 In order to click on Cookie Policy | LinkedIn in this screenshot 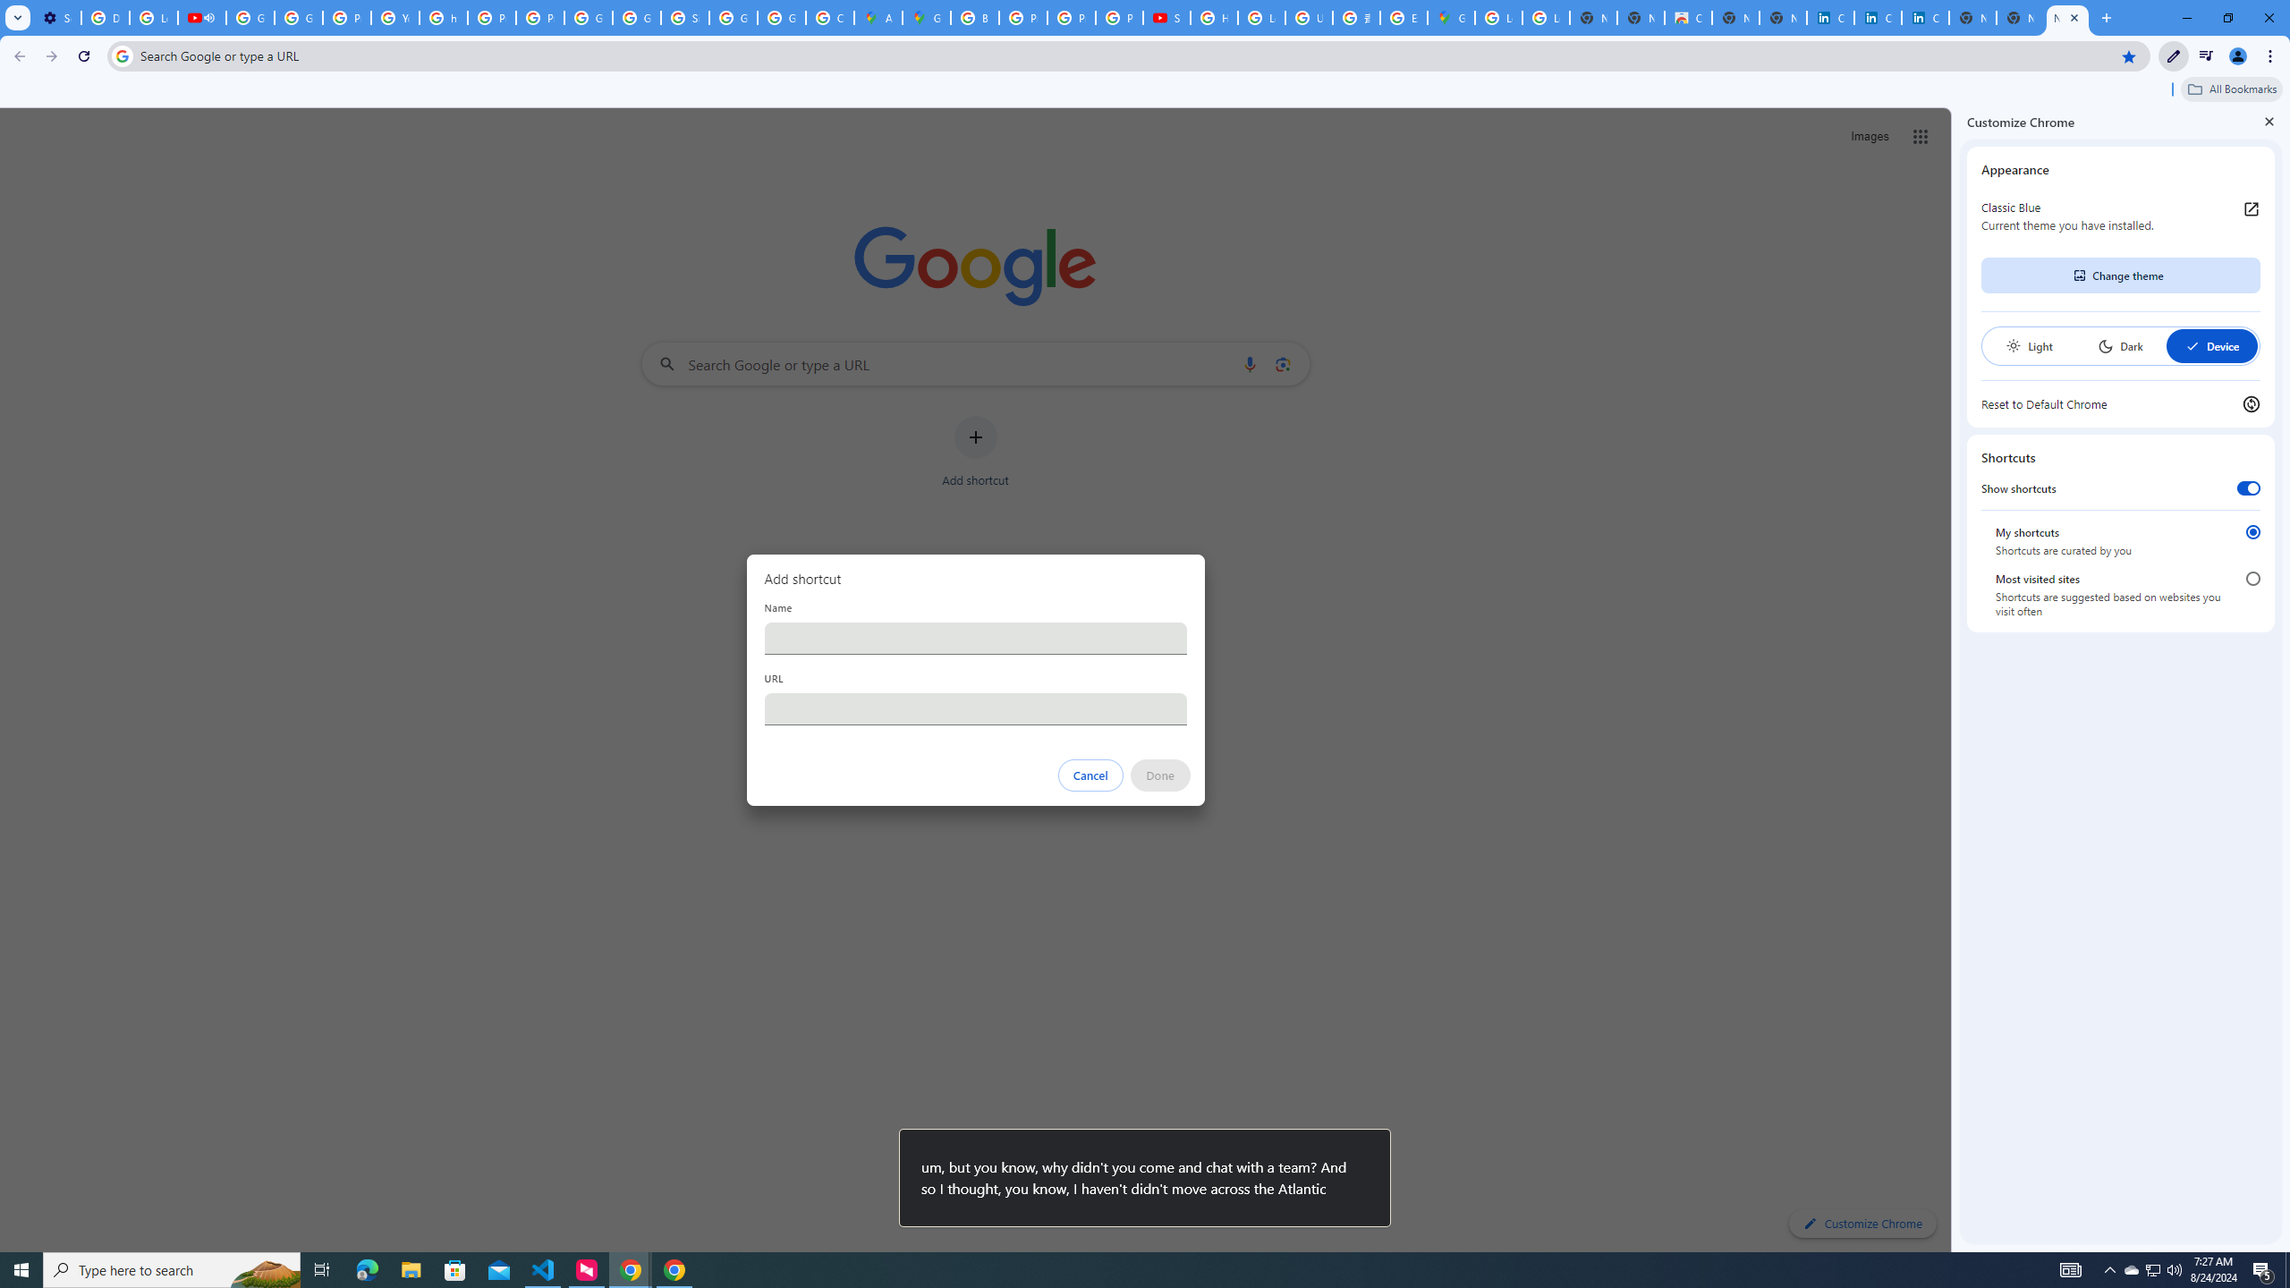, I will do `click(1830, 18)`.